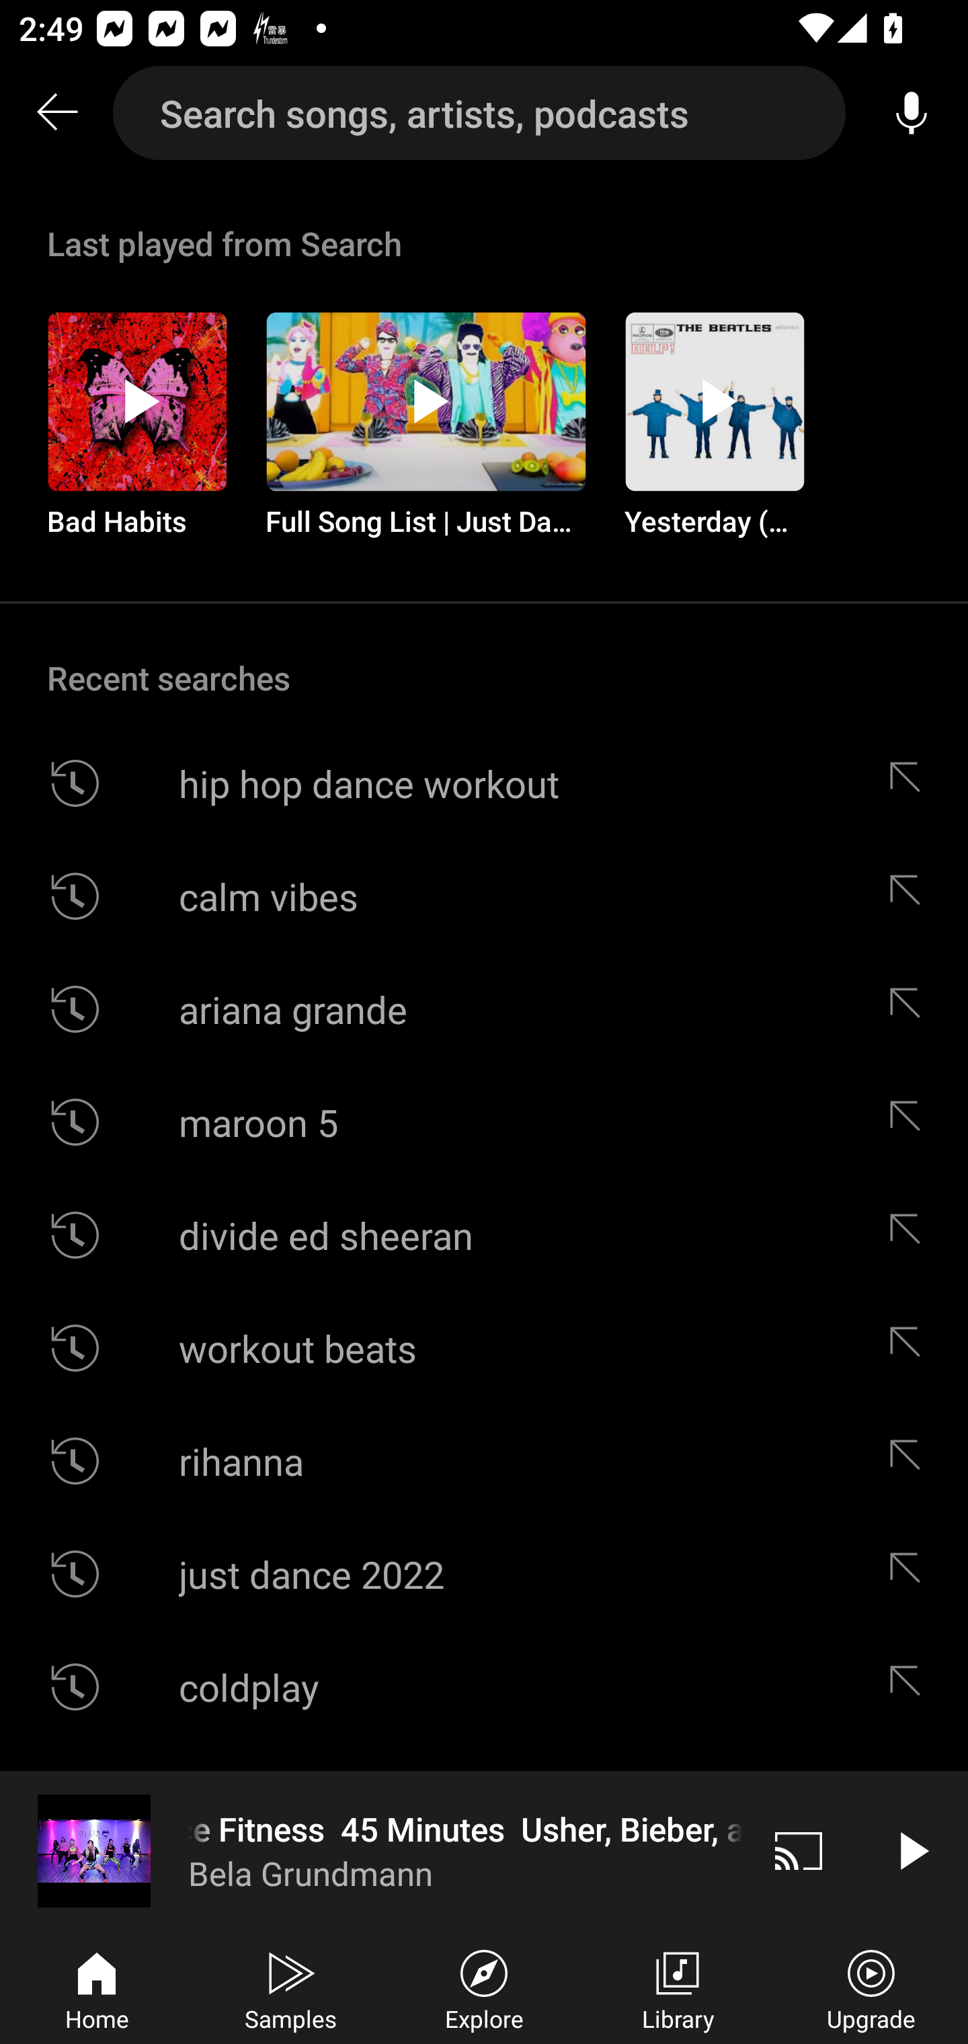 This screenshot has width=968, height=2044. I want to click on Edit suggestion workout beats, so click(911, 1347).